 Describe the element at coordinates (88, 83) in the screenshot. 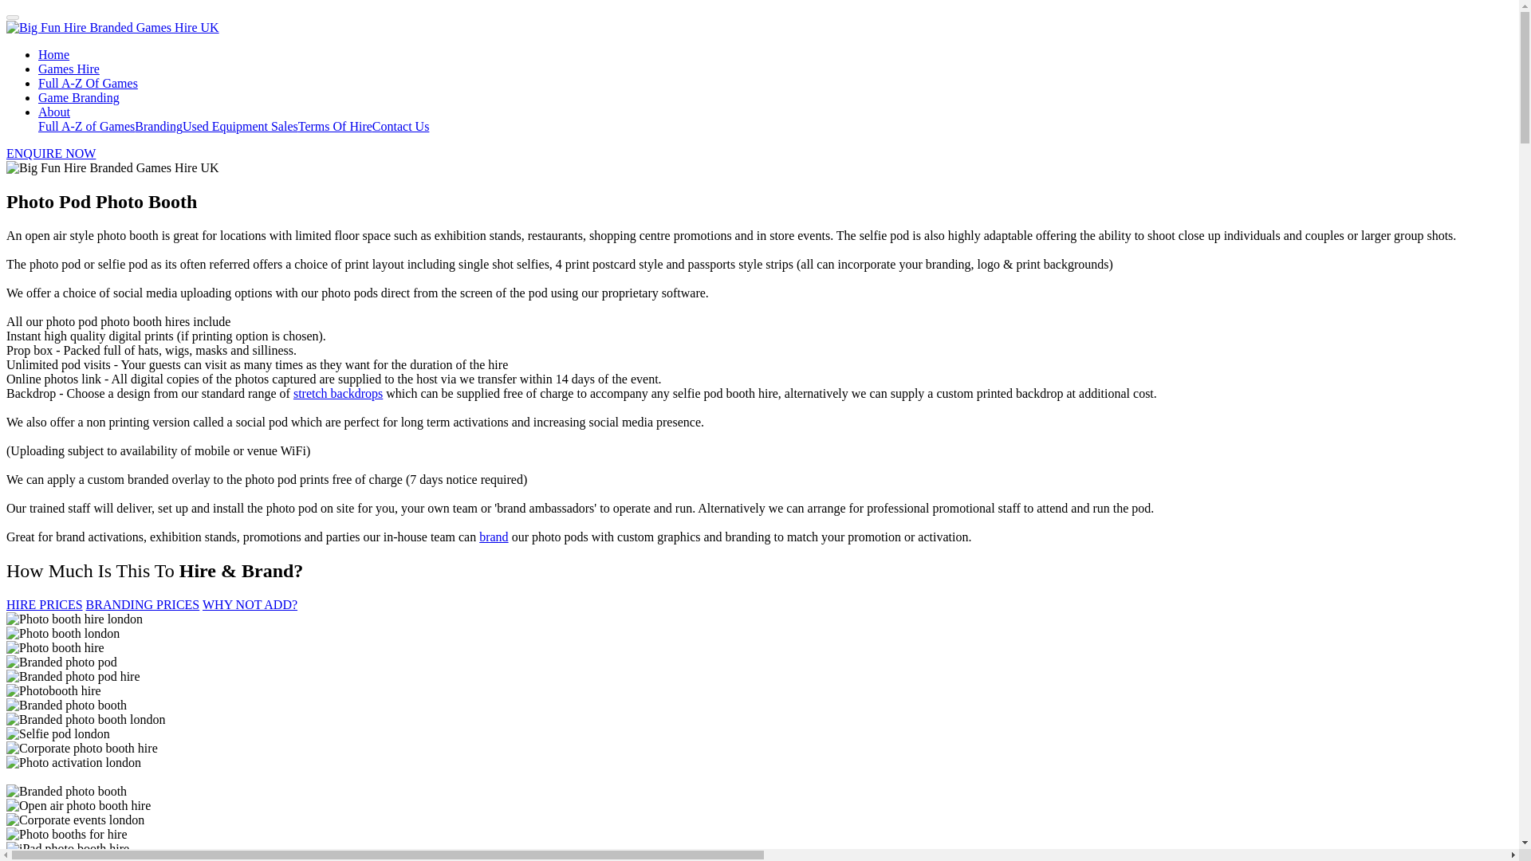

I see `Full A-Z Of Games` at that location.